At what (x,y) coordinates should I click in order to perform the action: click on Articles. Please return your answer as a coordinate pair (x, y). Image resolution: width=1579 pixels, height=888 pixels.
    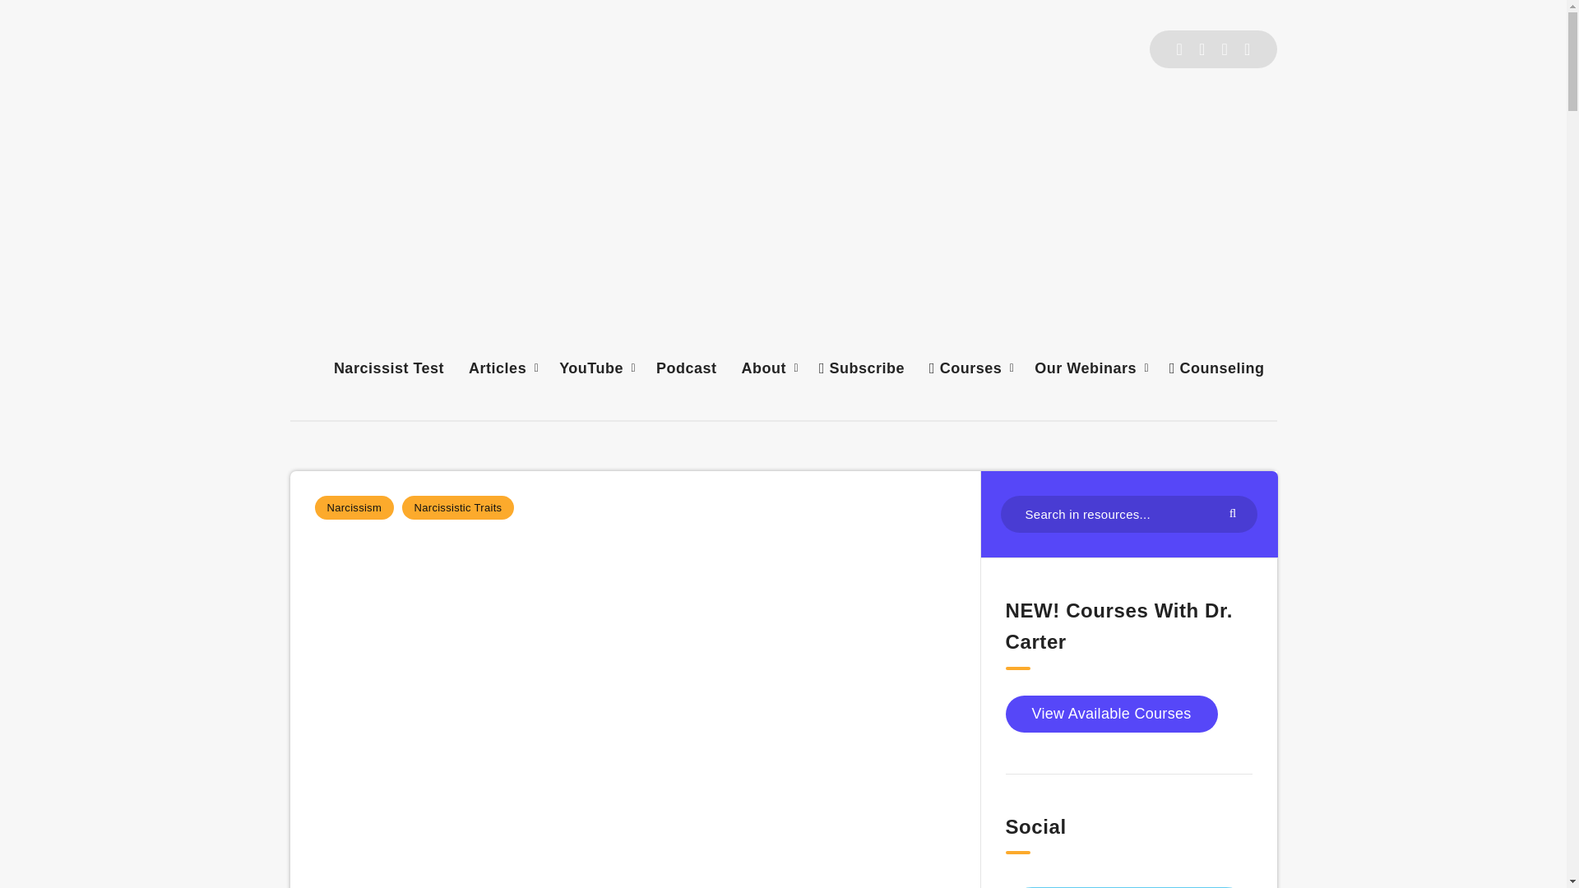
    Looking at the image, I should click on (497, 368).